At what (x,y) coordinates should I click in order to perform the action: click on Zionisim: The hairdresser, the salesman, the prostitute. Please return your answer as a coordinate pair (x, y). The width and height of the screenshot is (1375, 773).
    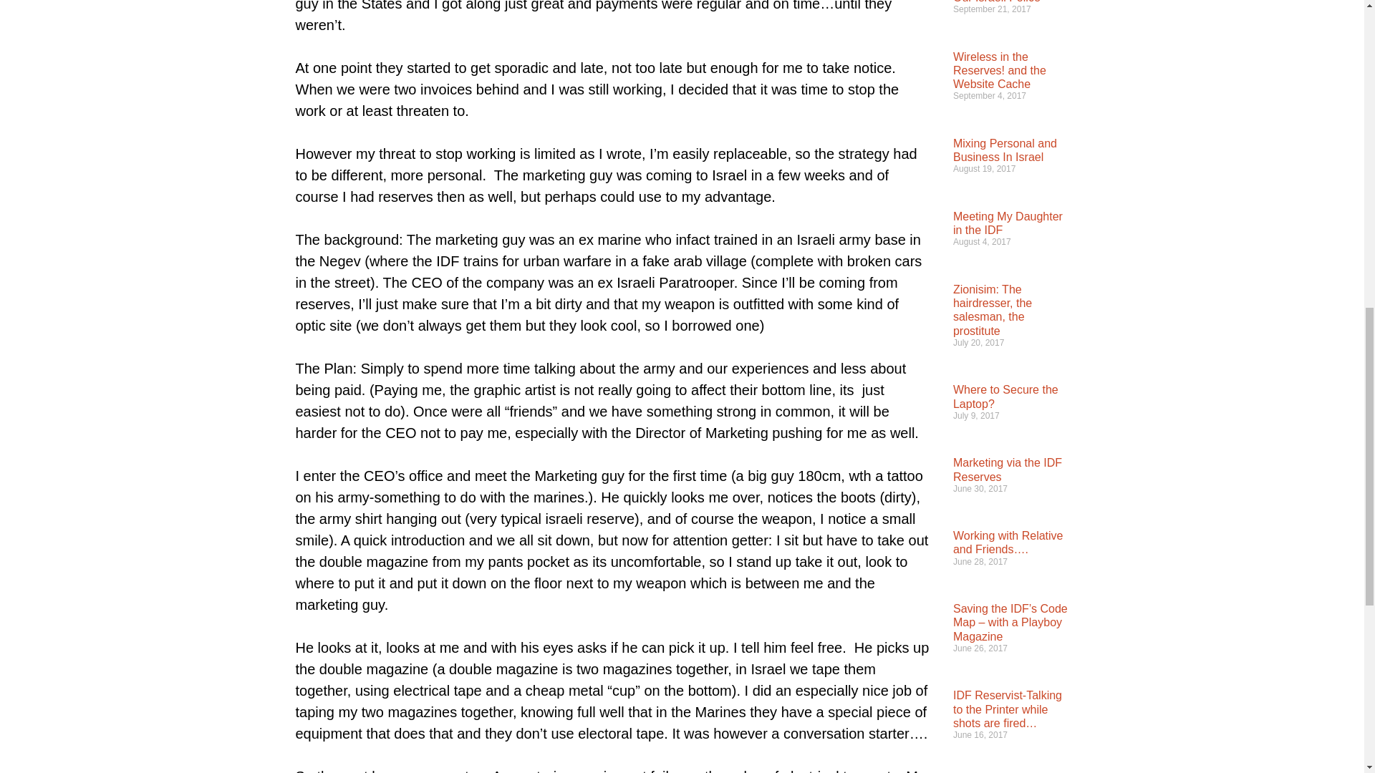
    Looking at the image, I should click on (993, 310).